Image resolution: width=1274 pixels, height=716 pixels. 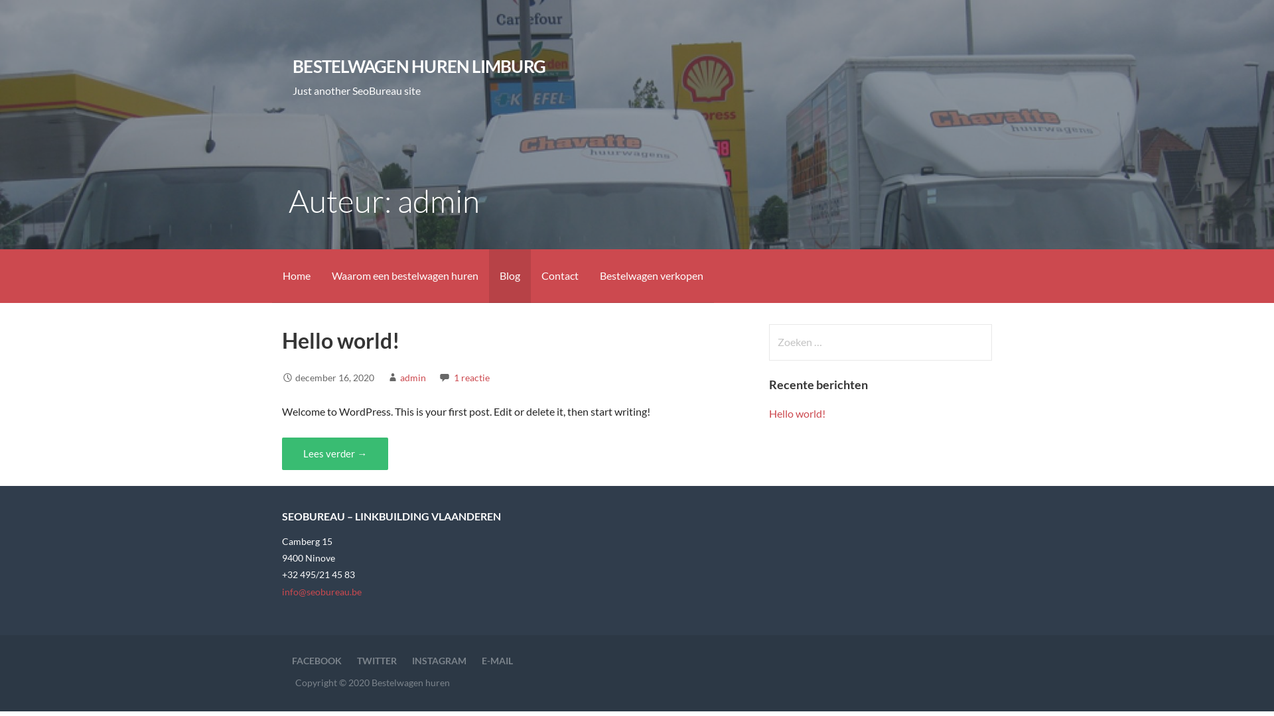 I want to click on BESTELWAGEN HUREN LIMBURG, so click(x=419, y=66).